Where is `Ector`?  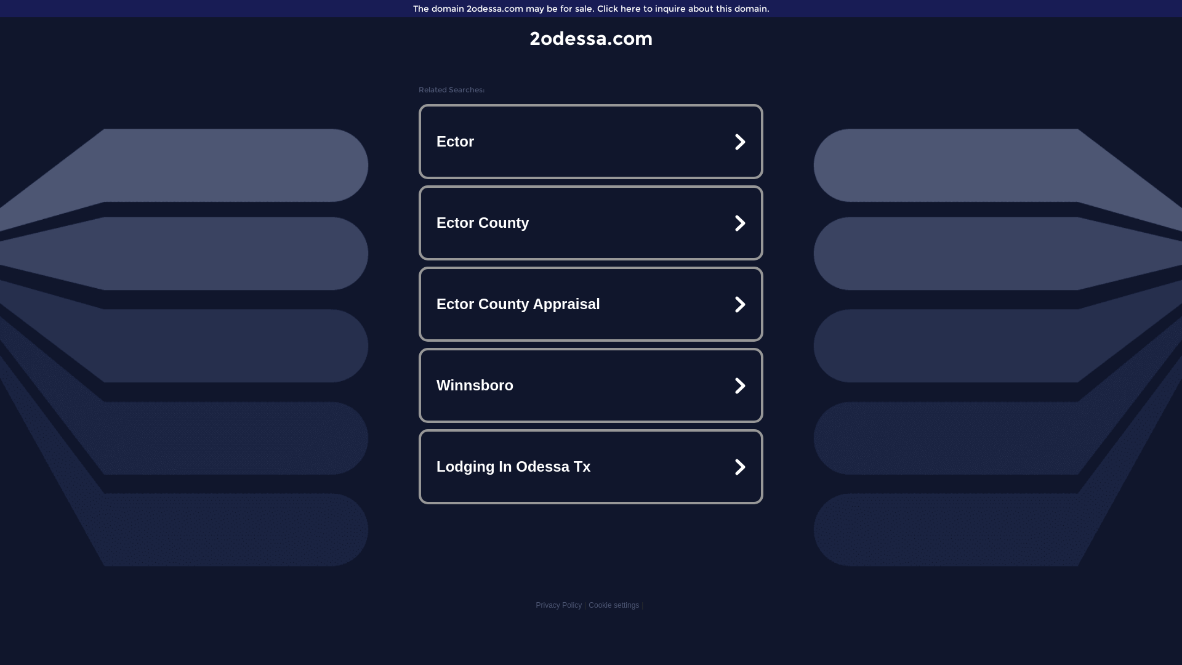 Ector is located at coordinates (591, 142).